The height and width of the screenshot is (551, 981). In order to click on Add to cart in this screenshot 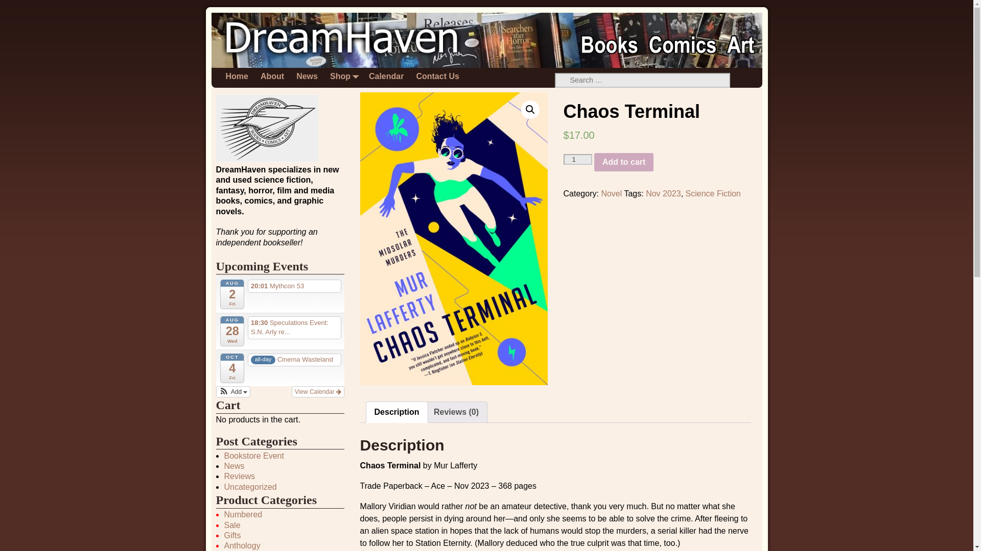, I will do `click(623, 162)`.